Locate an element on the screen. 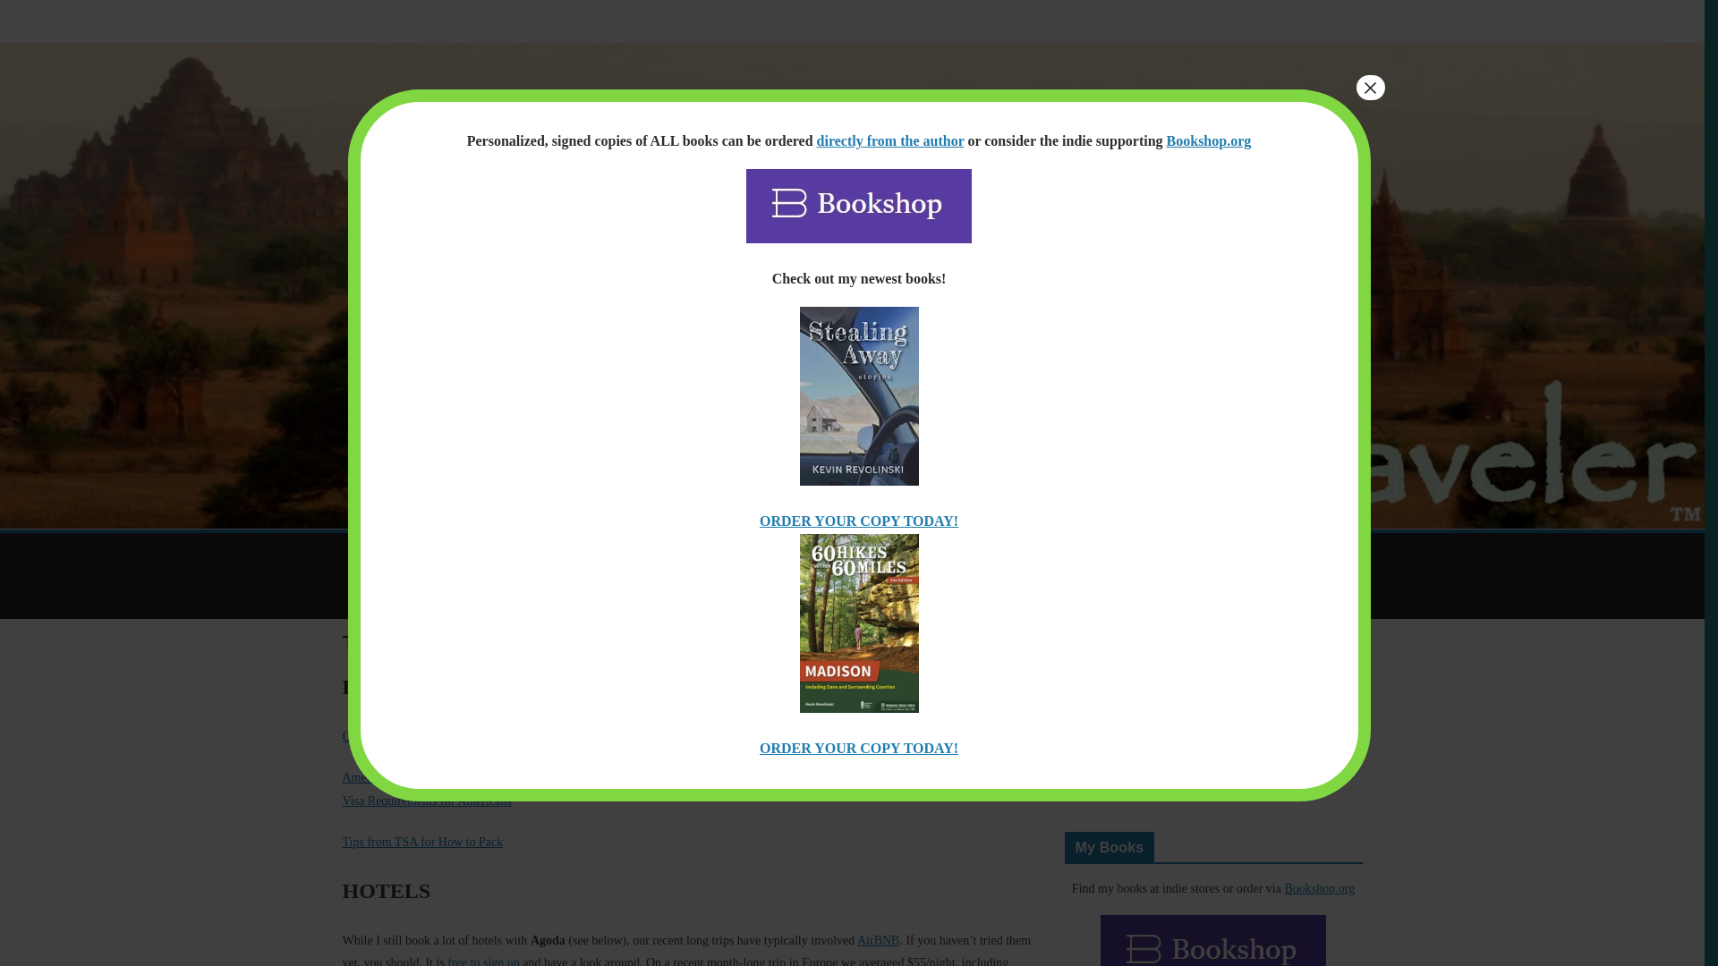  BLOG is located at coordinates (535, 554).